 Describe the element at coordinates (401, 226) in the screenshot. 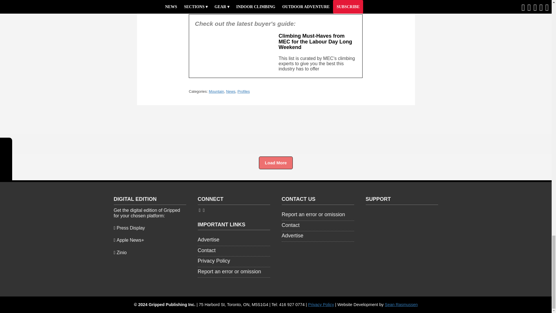

I see `Ontario Creates website` at that location.